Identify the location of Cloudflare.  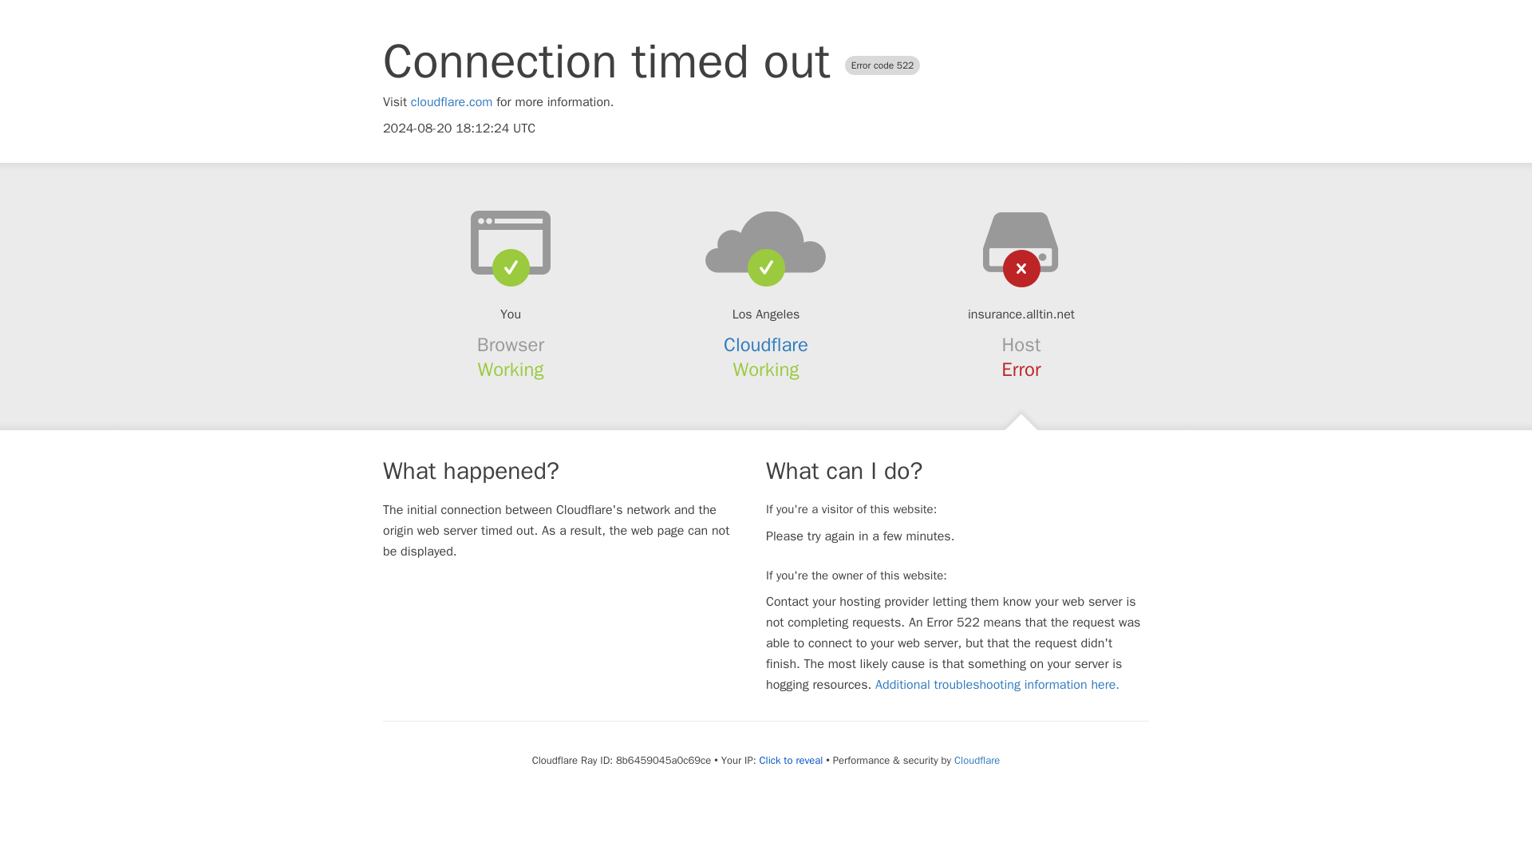
(766, 345).